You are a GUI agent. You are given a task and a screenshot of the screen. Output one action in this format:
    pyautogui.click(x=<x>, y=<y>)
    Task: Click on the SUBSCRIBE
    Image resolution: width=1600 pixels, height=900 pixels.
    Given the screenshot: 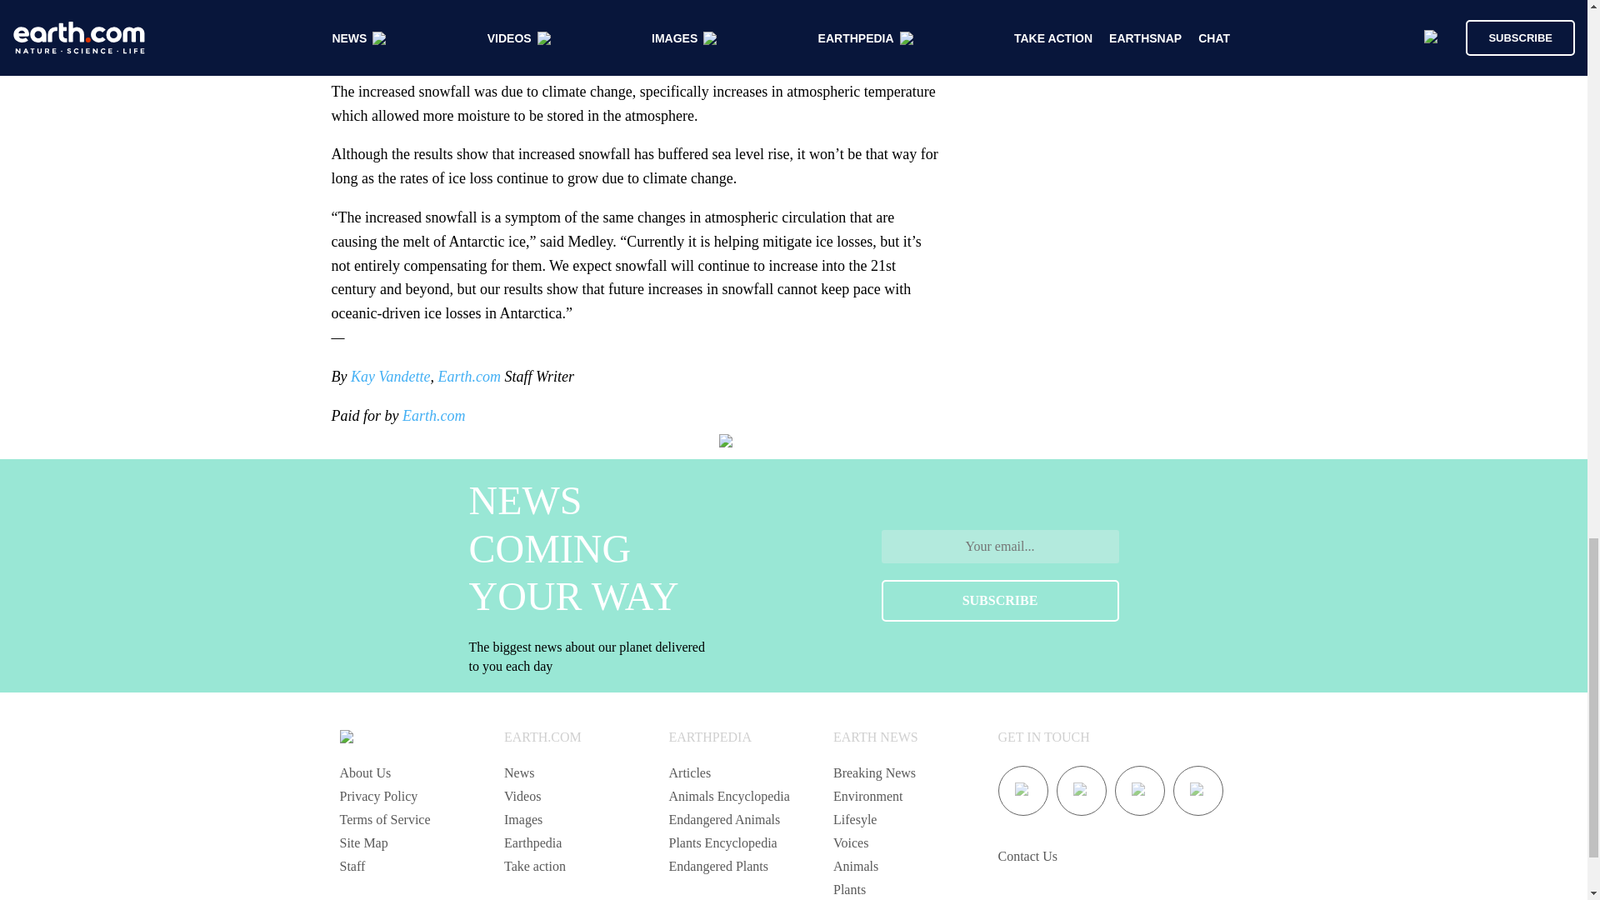 What is the action you would take?
    pyautogui.click(x=1000, y=600)
    